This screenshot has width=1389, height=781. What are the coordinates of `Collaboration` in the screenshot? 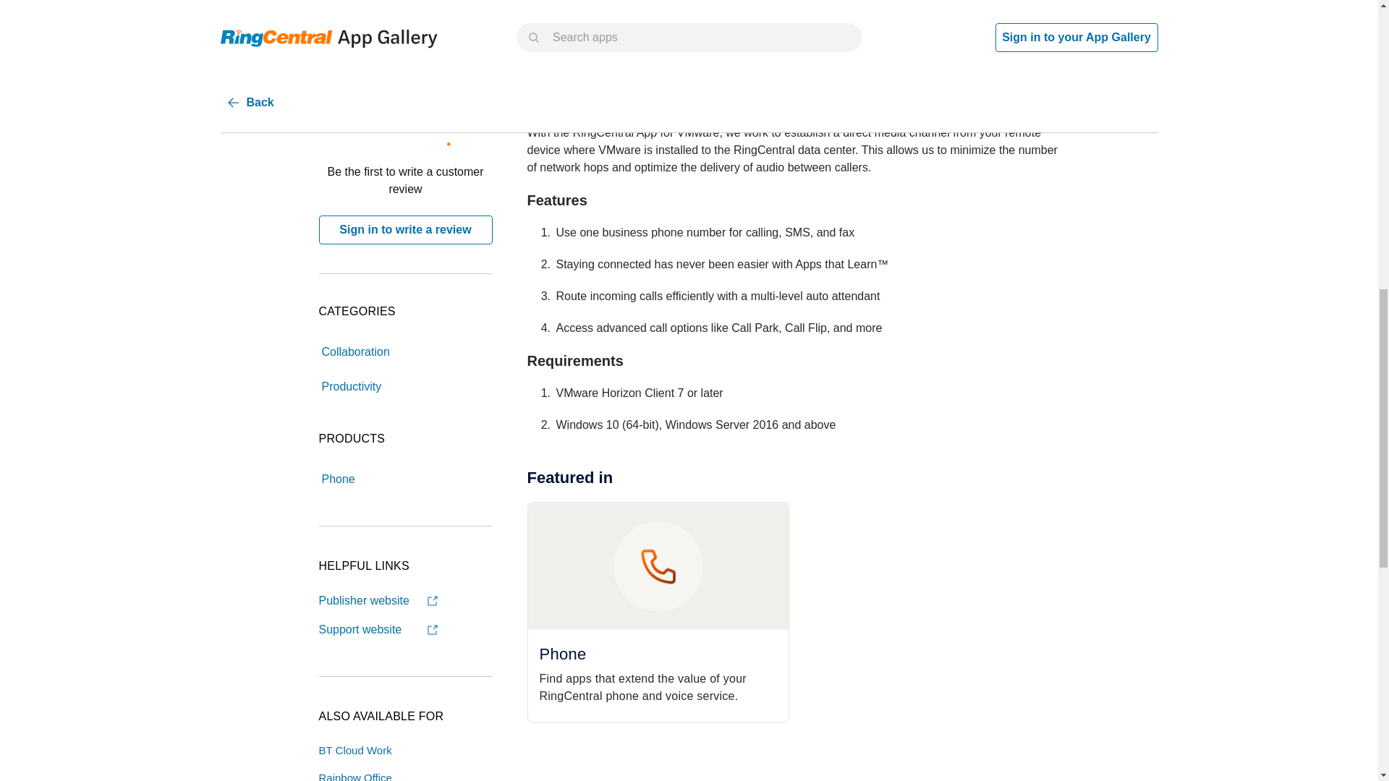 It's located at (354, 351).